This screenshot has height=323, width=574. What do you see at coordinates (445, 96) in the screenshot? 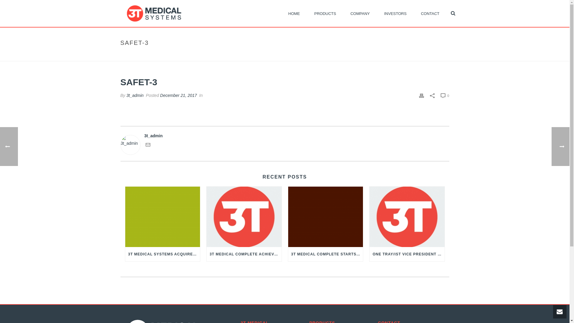
I see `0` at bounding box center [445, 96].